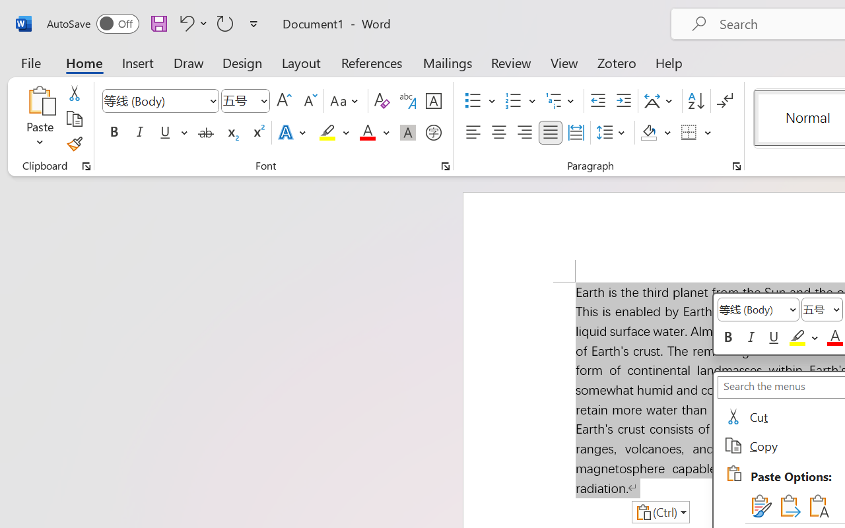  What do you see at coordinates (816, 309) in the screenshot?
I see `Class: NetUITextbox` at bounding box center [816, 309].